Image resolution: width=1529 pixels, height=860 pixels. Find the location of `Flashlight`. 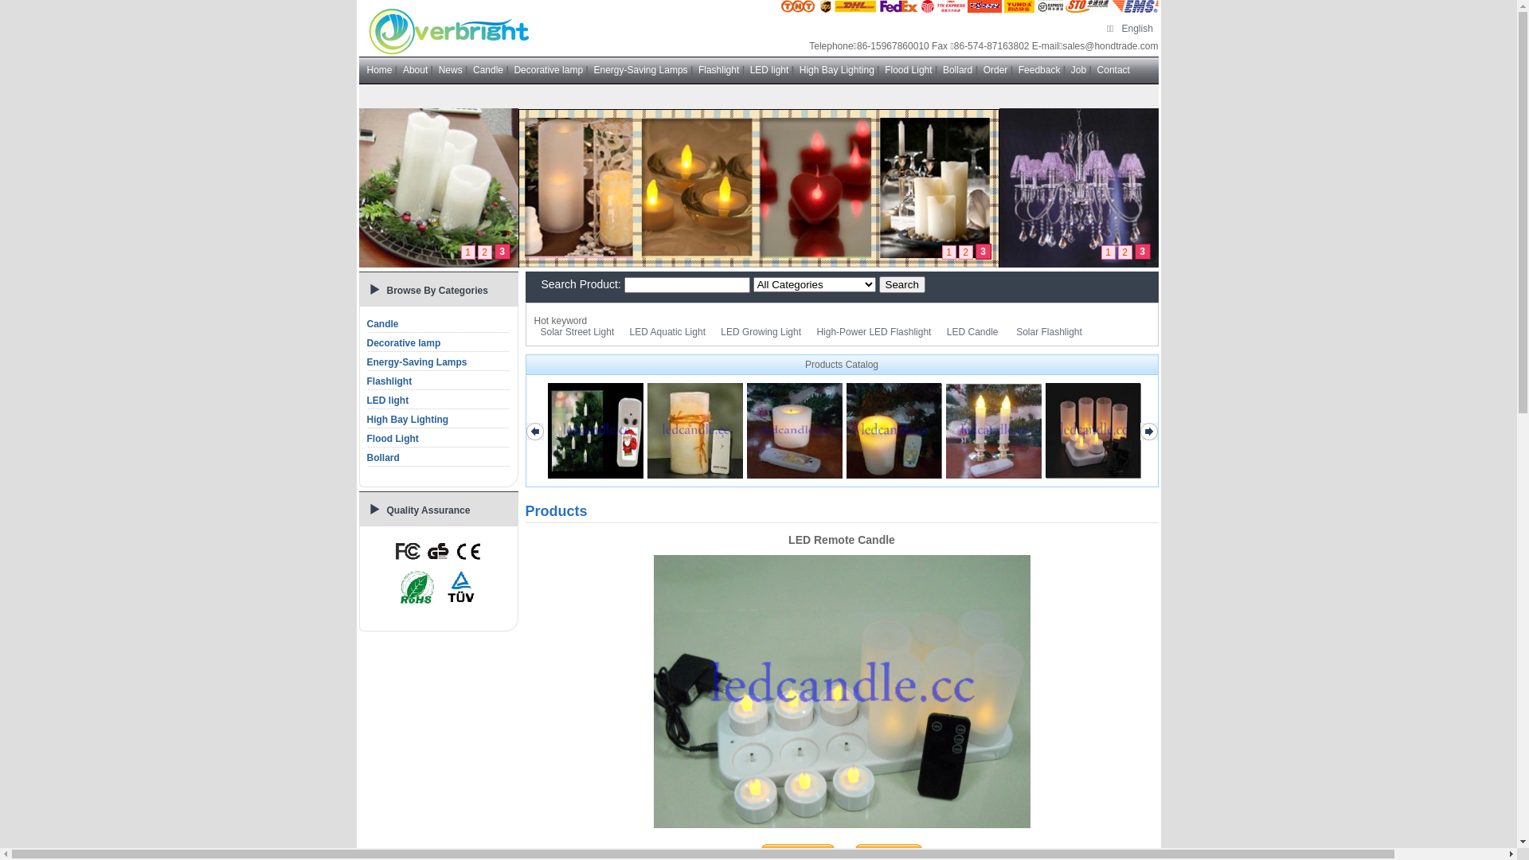

Flashlight is located at coordinates (438, 381).